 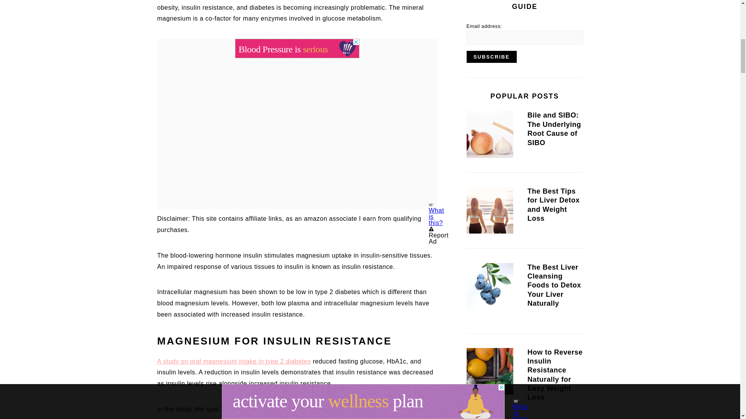 I want to click on A study on oral magnesium intake in type 2 diabetes, so click(x=234, y=361).